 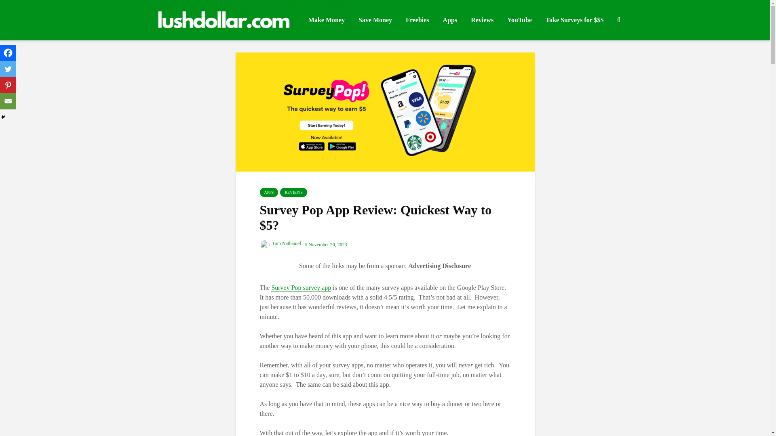 I want to click on Freebies, so click(x=417, y=20).